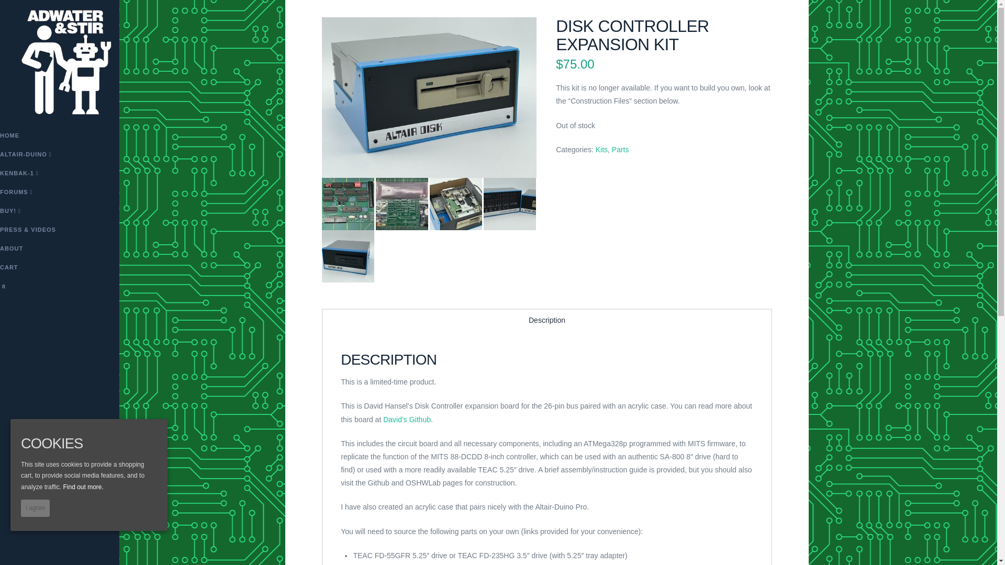 The height and width of the screenshot is (565, 1005). Describe the element at coordinates (60, 156) in the screenshot. I see `ALTAIR-DUINO` at that location.